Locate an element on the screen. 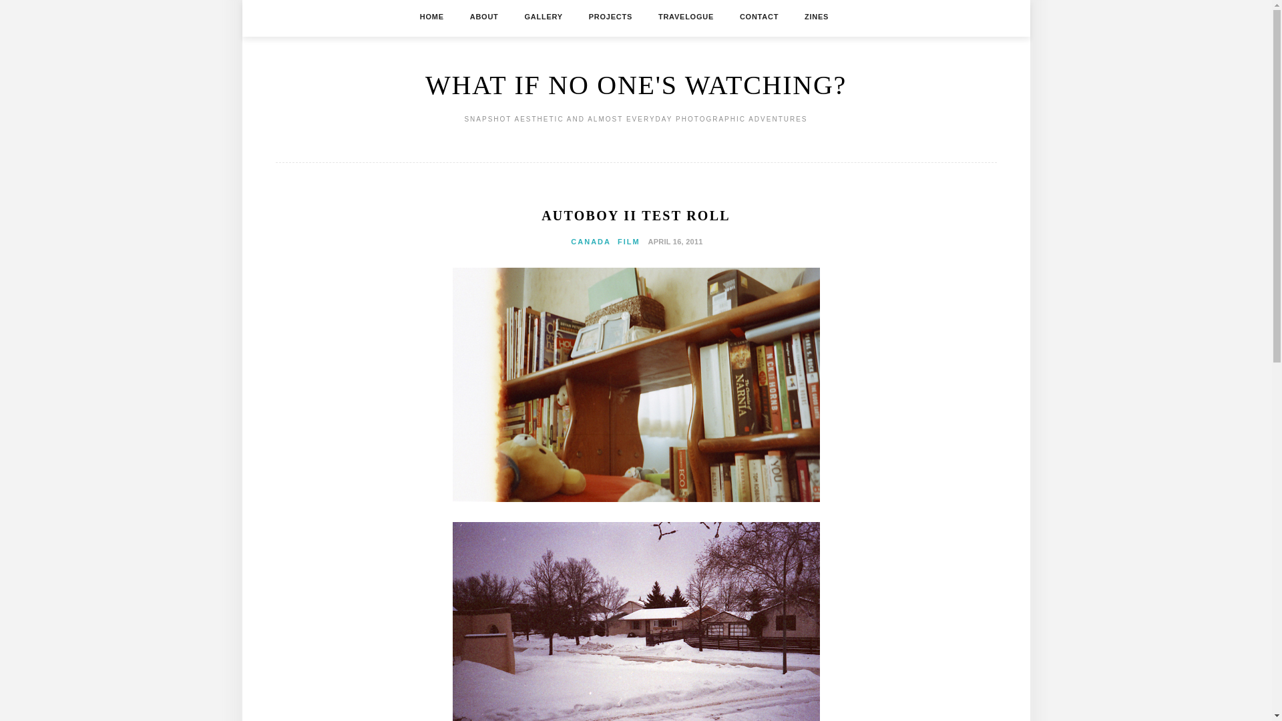  FILM is located at coordinates (629, 242).